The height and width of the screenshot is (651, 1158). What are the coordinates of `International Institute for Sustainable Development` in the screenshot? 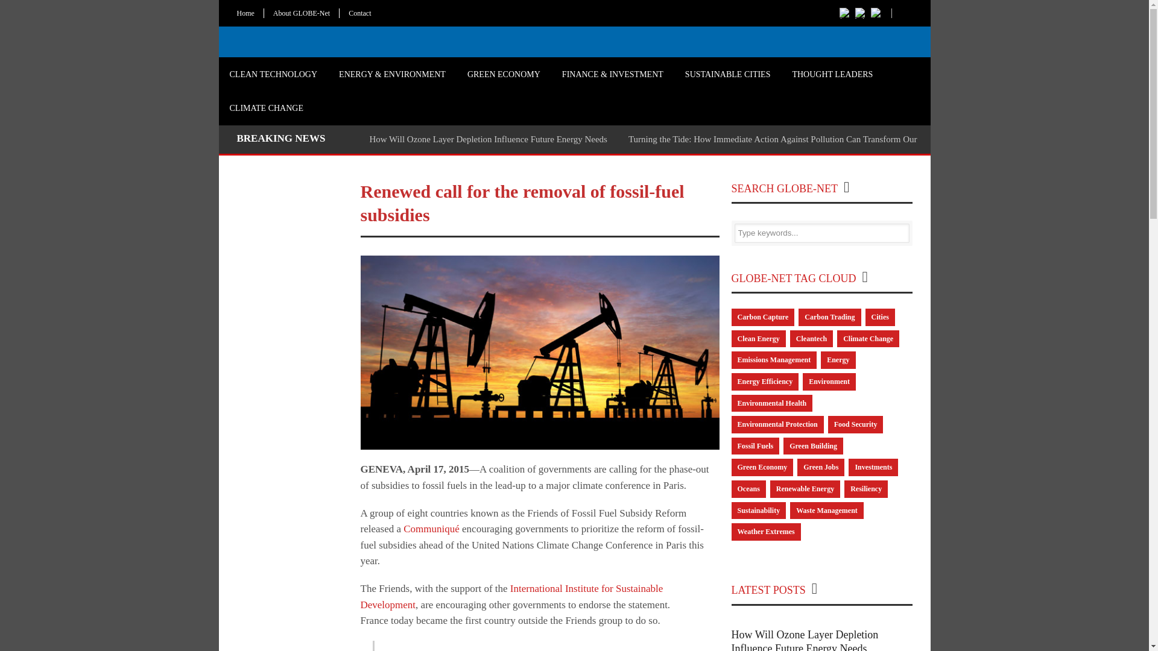 It's located at (511, 596).